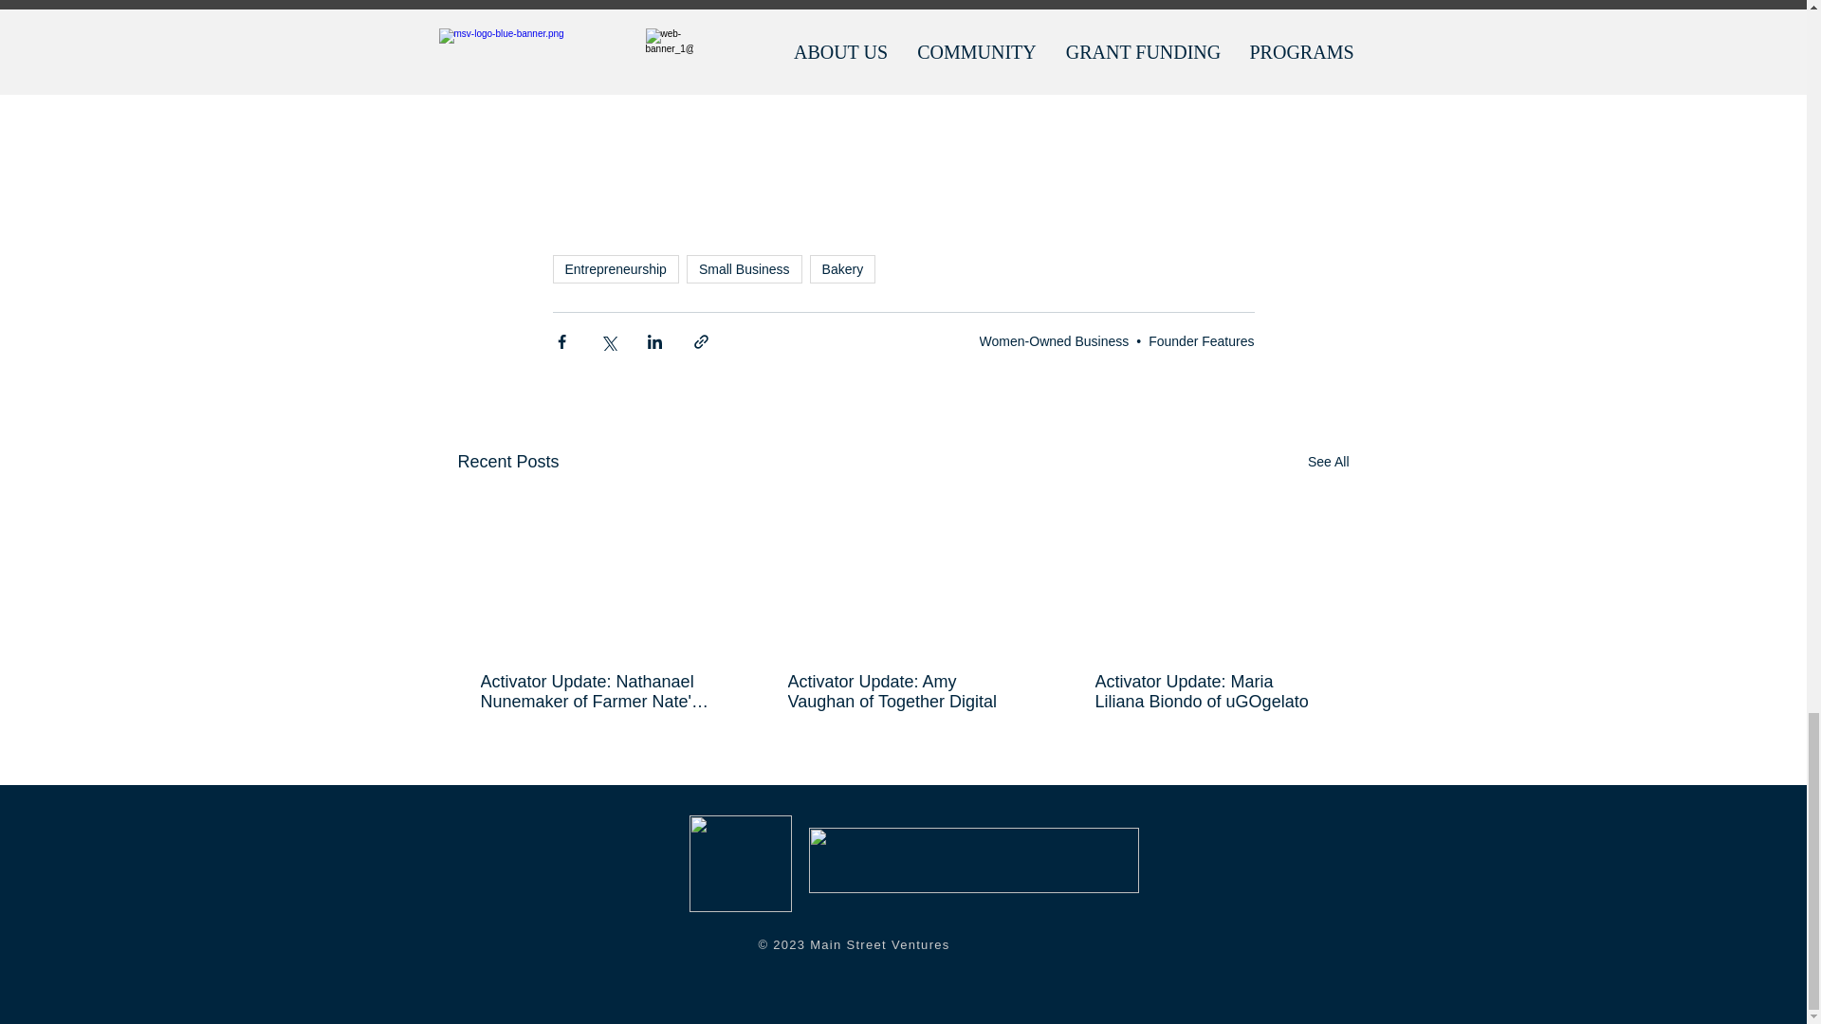  What do you see at coordinates (842, 269) in the screenshot?
I see `Bakery` at bounding box center [842, 269].